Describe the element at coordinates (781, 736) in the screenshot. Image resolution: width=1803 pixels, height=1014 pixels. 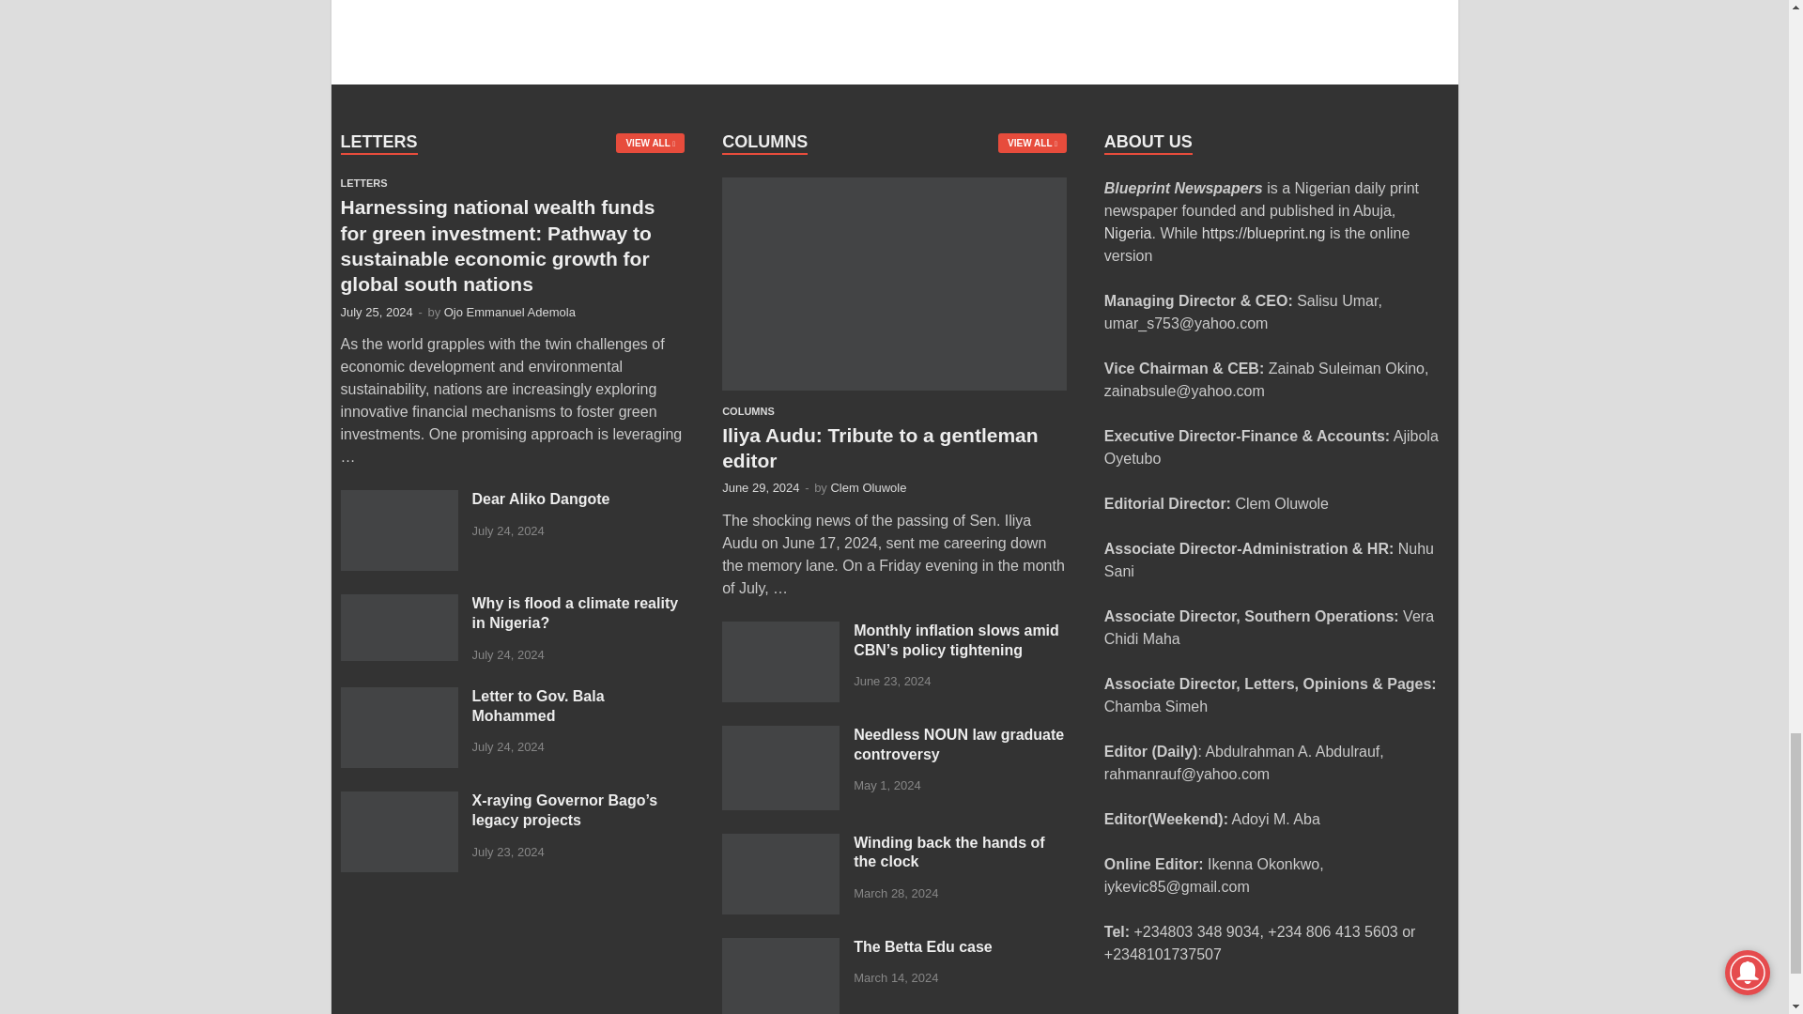
I see `Needless NOUN law graduate controversy` at that location.